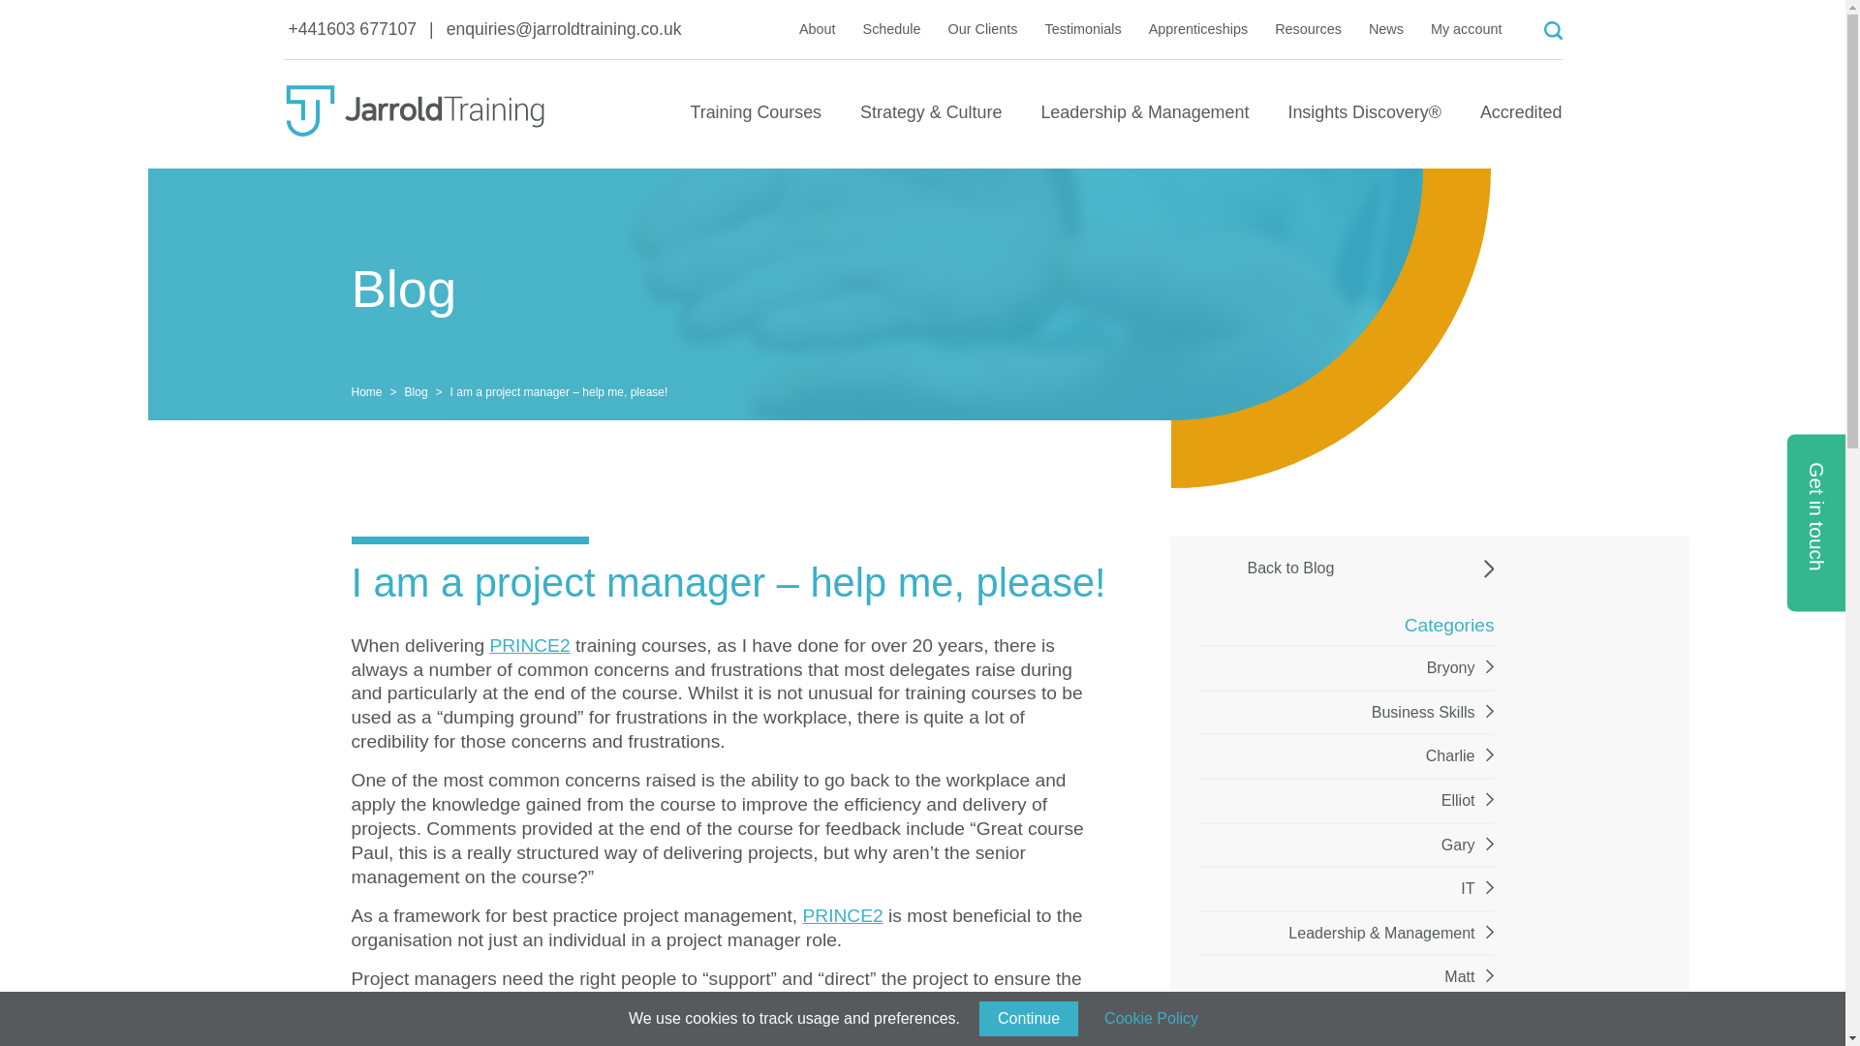 Image resolution: width=1860 pixels, height=1046 pixels. What do you see at coordinates (1151, 1019) in the screenshot?
I see `Cookie Policy` at bounding box center [1151, 1019].